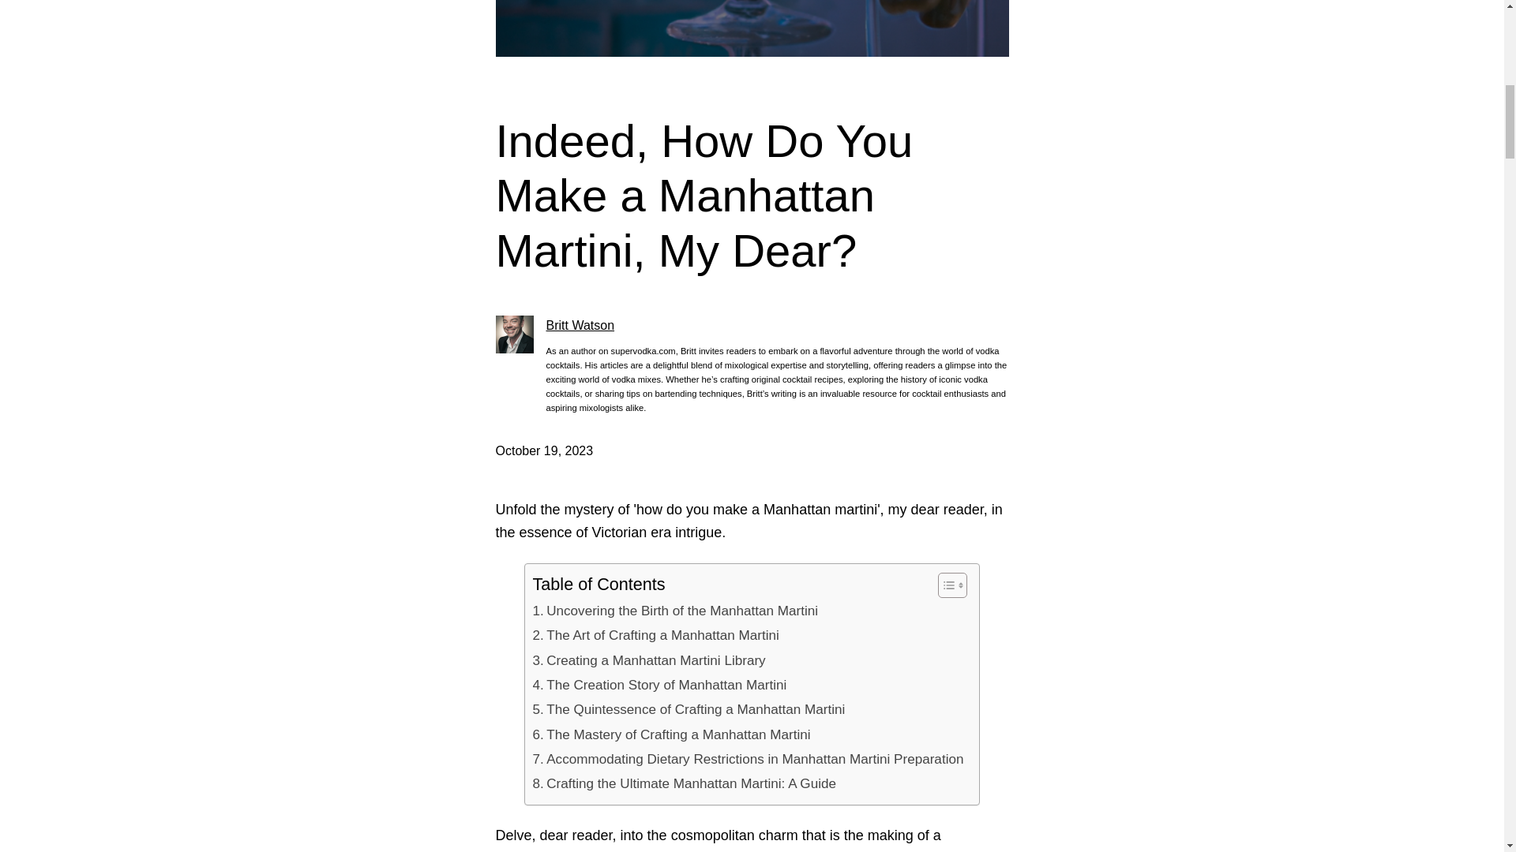 This screenshot has height=852, width=1516. What do you see at coordinates (689, 709) in the screenshot?
I see `The Quintessence of Crafting a Manhattan Martini` at bounding box center [689, 709].